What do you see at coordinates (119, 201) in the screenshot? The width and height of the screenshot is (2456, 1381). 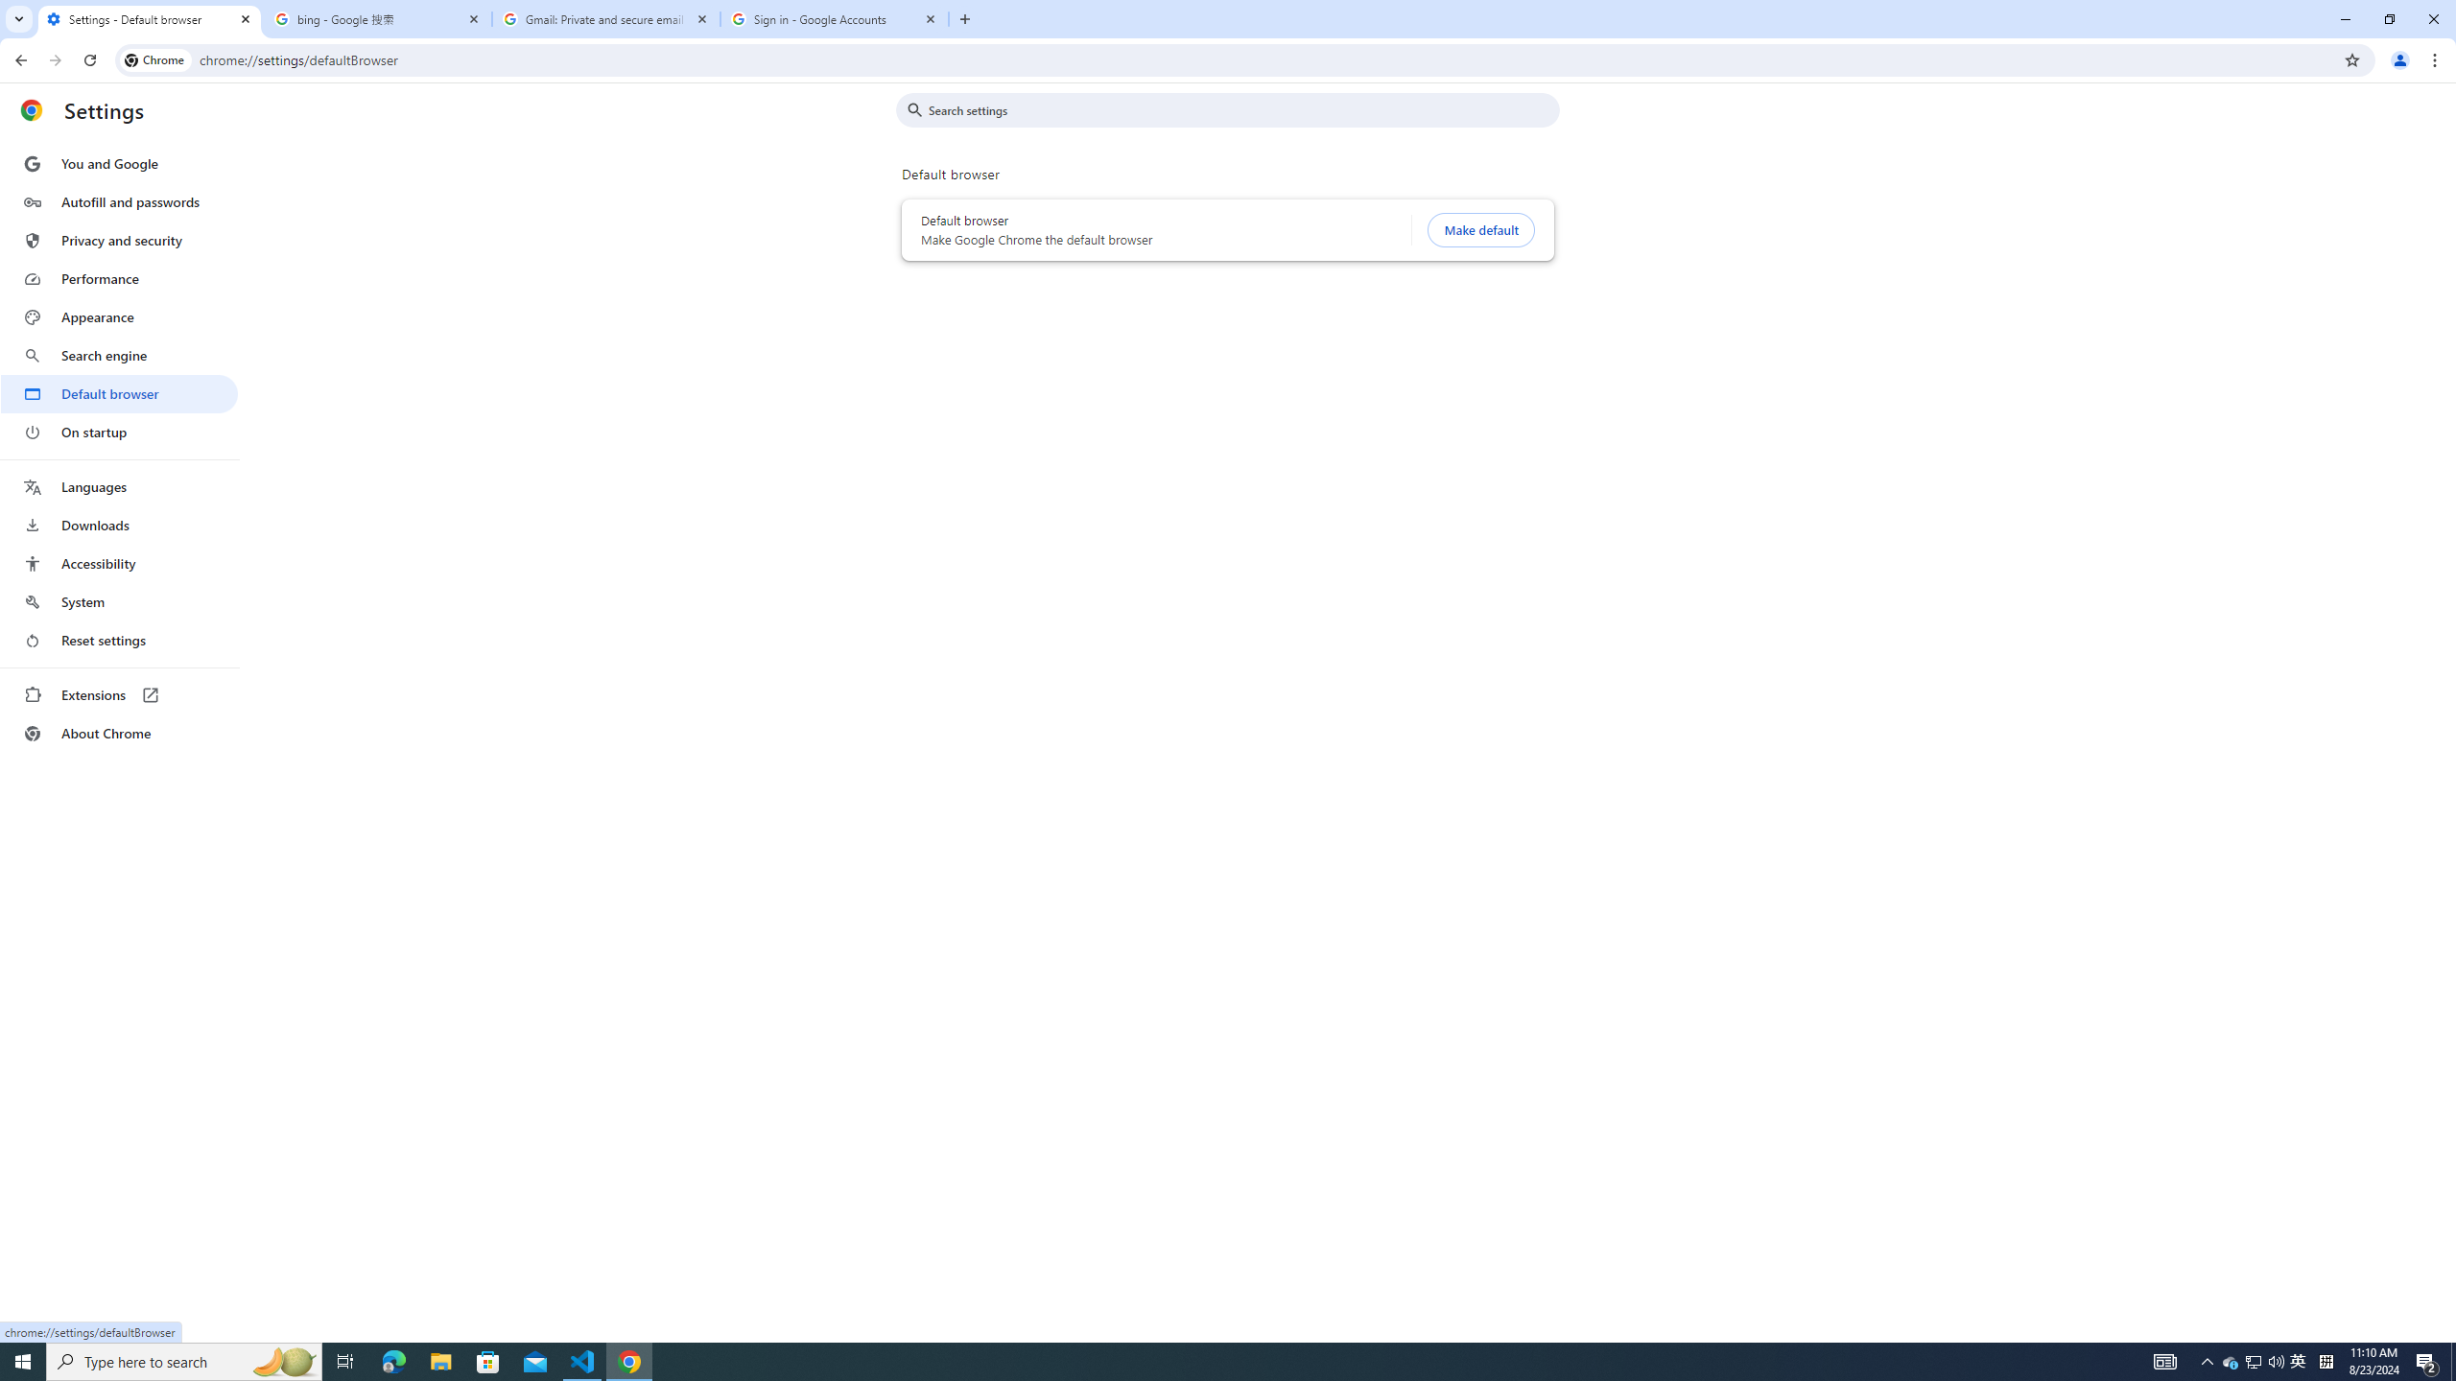 I see `Autofill and passwords` at bounding box center [119, 201].